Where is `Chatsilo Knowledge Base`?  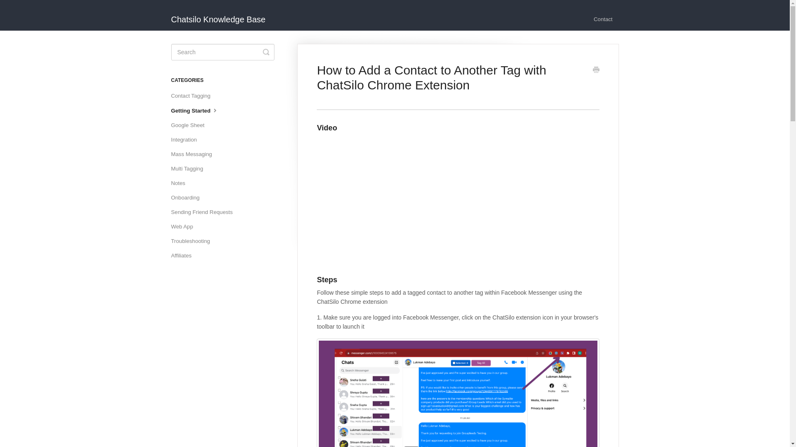 Chatsilo Knowledge Base is located at coordinates (222, 15).